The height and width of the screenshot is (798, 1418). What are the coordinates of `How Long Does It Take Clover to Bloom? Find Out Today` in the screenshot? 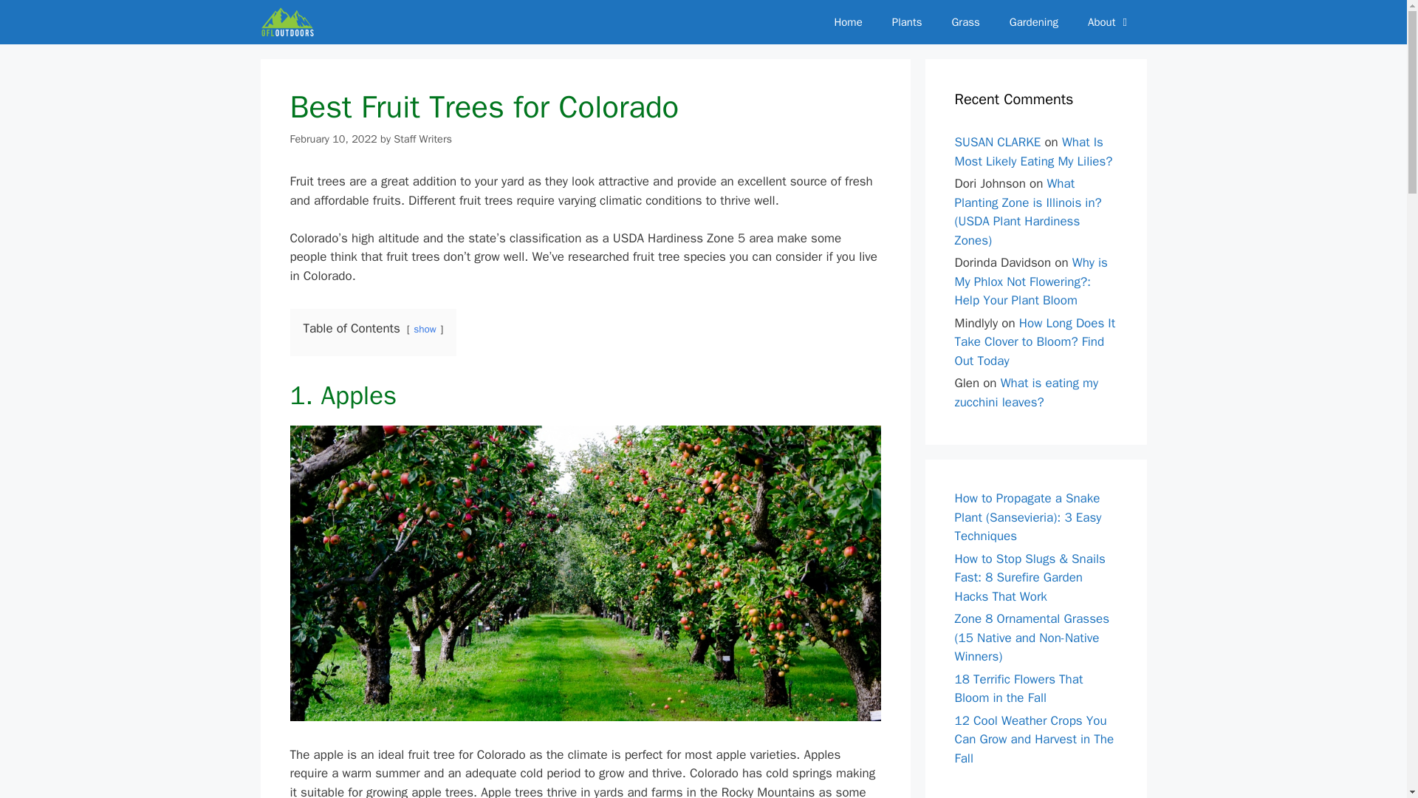 It's located at (1034, 341).